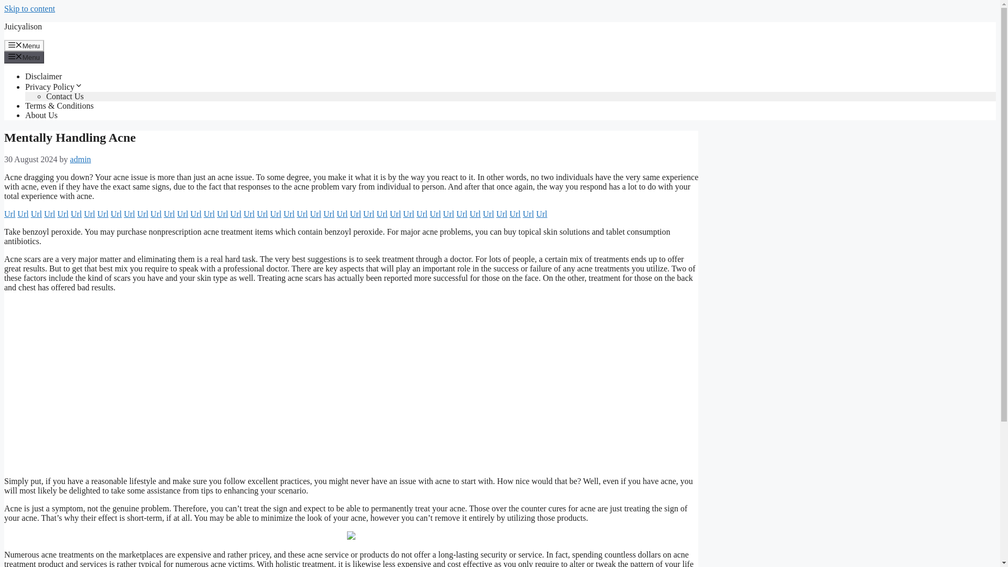  Describe the element at coordinates (249, 213) in the screenshot. I see `Url` at that location.